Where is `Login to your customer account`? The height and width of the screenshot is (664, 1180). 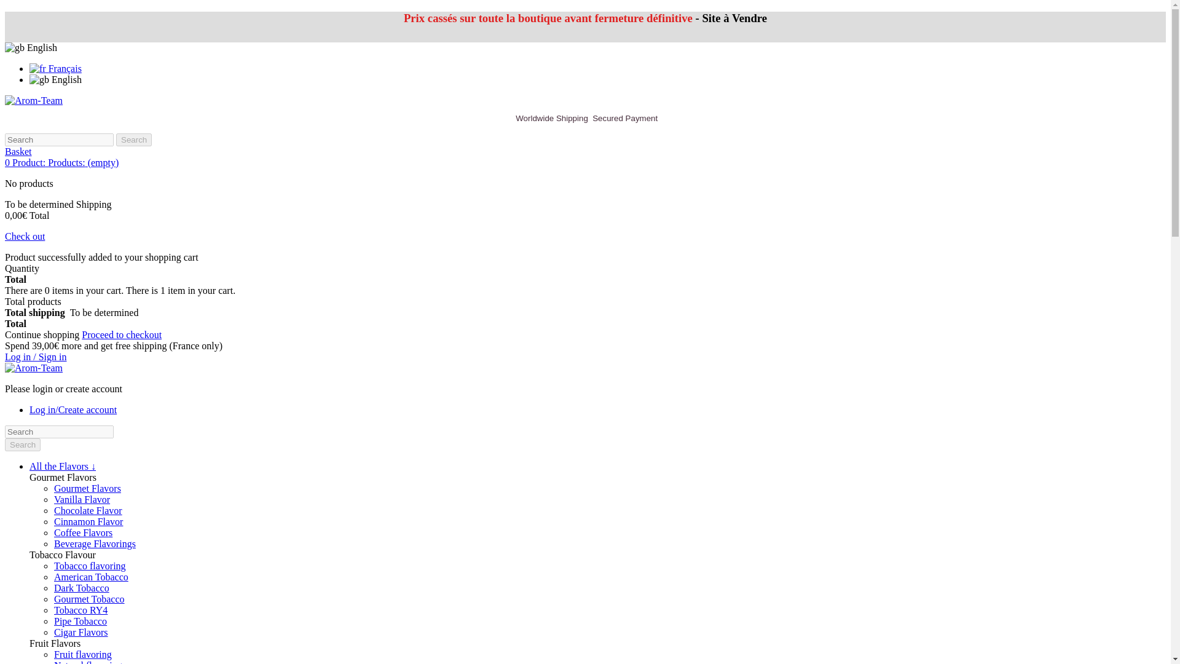
Login to your customer account is located at coordinates (35, 357).